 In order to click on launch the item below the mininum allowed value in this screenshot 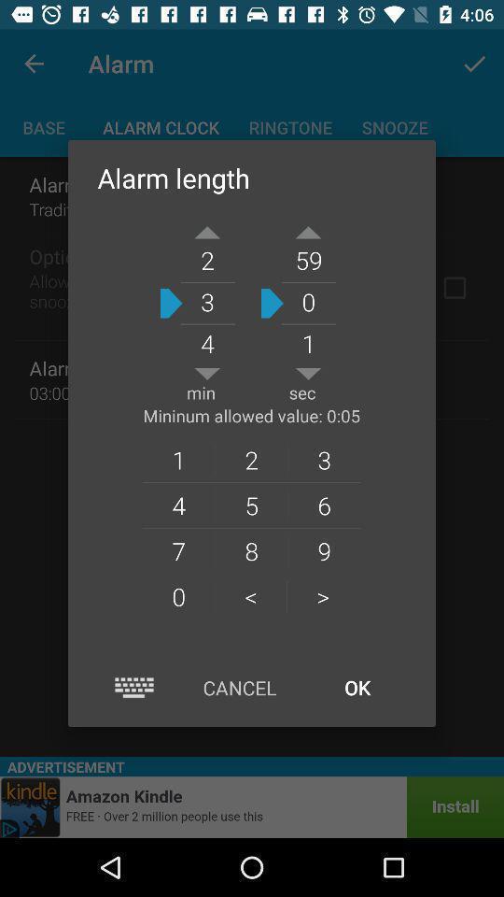, I will do `click(178, 460)`.